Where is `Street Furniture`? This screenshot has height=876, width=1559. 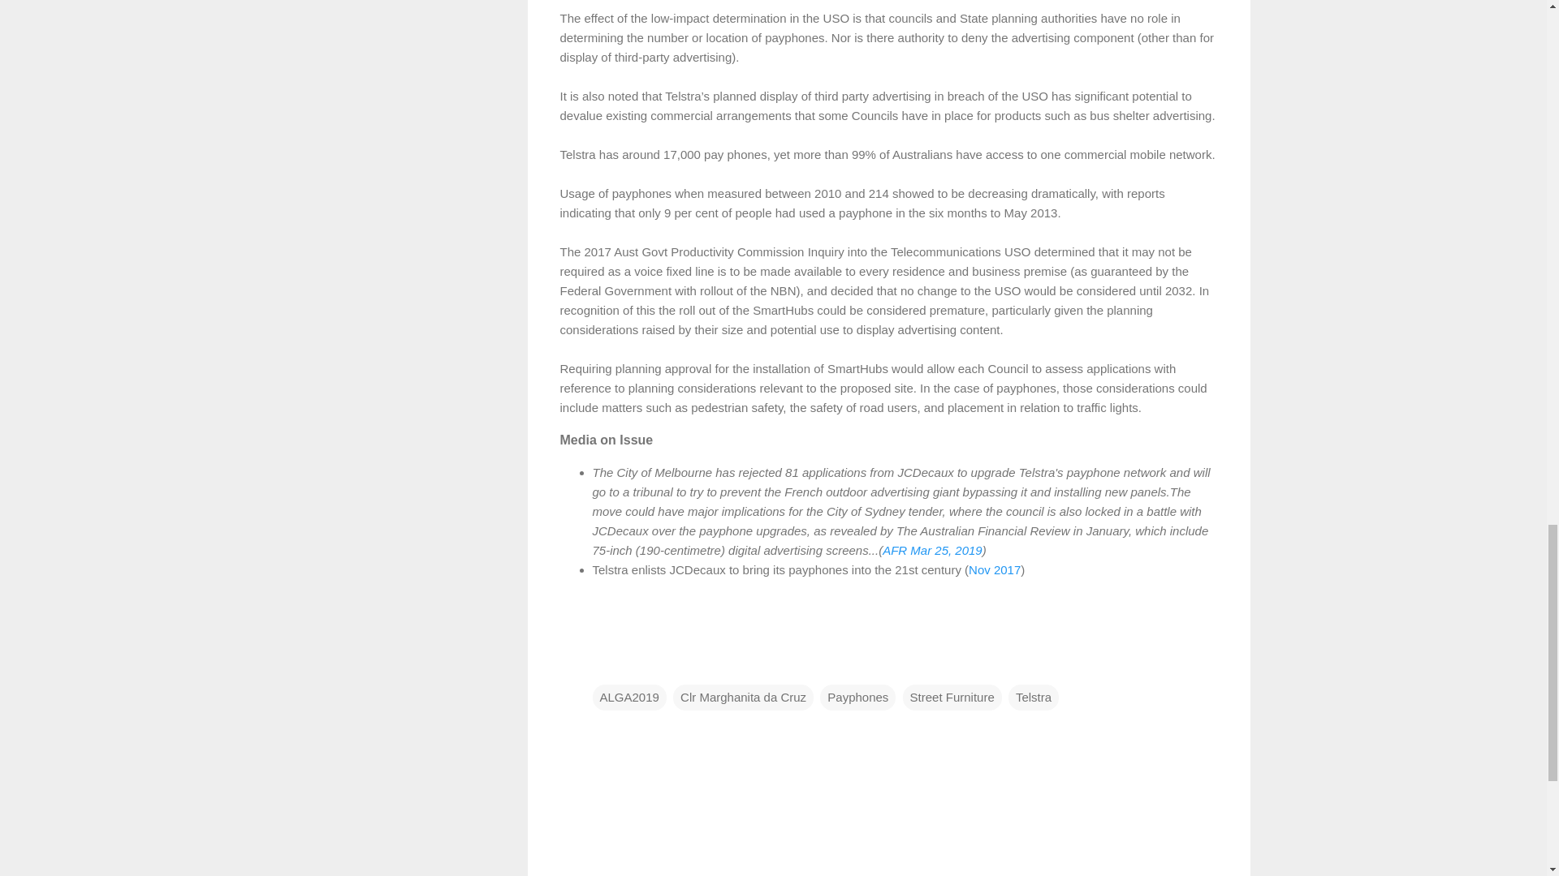
Street Furniture is located at coordinates (952, 697).